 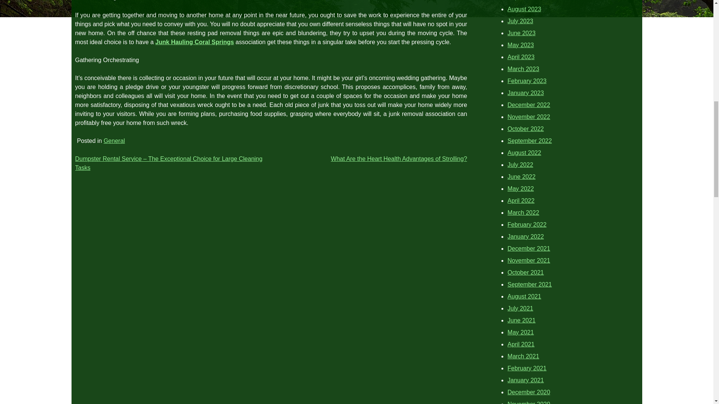 I want to click on What Are the Heart Health Advantages of Strolling?, so click(x=399, y=159).